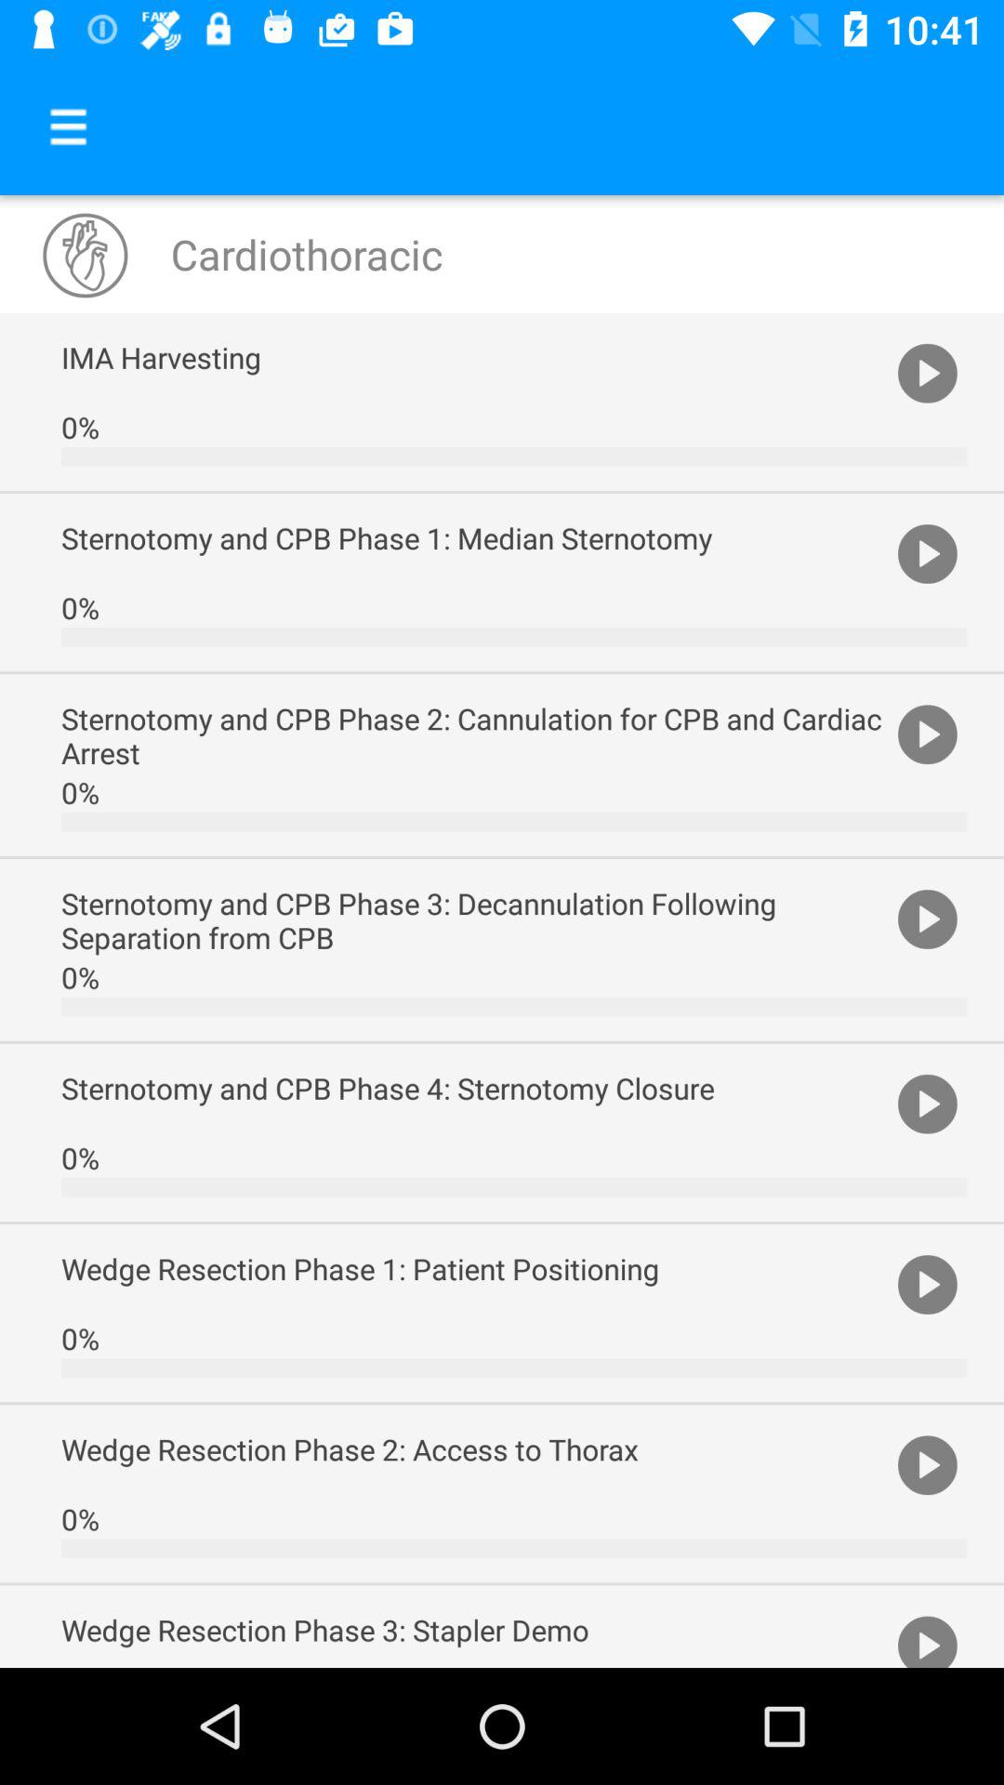  What do you see at coordinates (928, 552) in the screenshot?
I see `turn on item to the right of sternotomy and cpb` at bounding box center [928, 552].